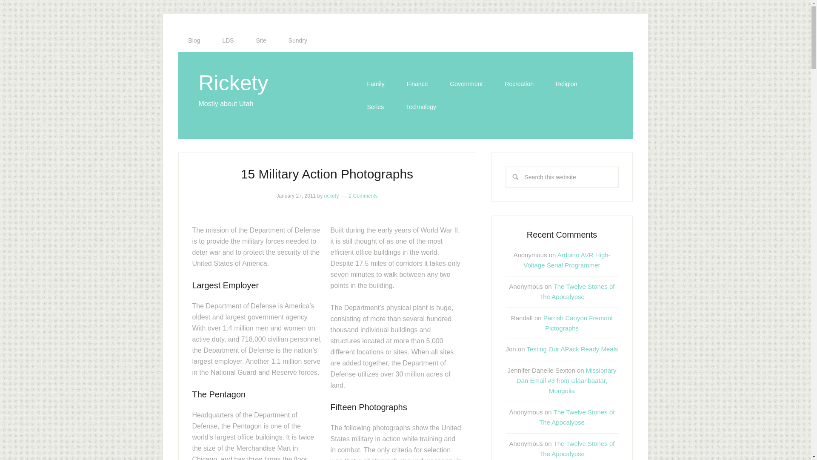  What do you see at coordinates (261, 40) in the screenshot?
I see `Details about this blog` at bounding box center [261, 40].